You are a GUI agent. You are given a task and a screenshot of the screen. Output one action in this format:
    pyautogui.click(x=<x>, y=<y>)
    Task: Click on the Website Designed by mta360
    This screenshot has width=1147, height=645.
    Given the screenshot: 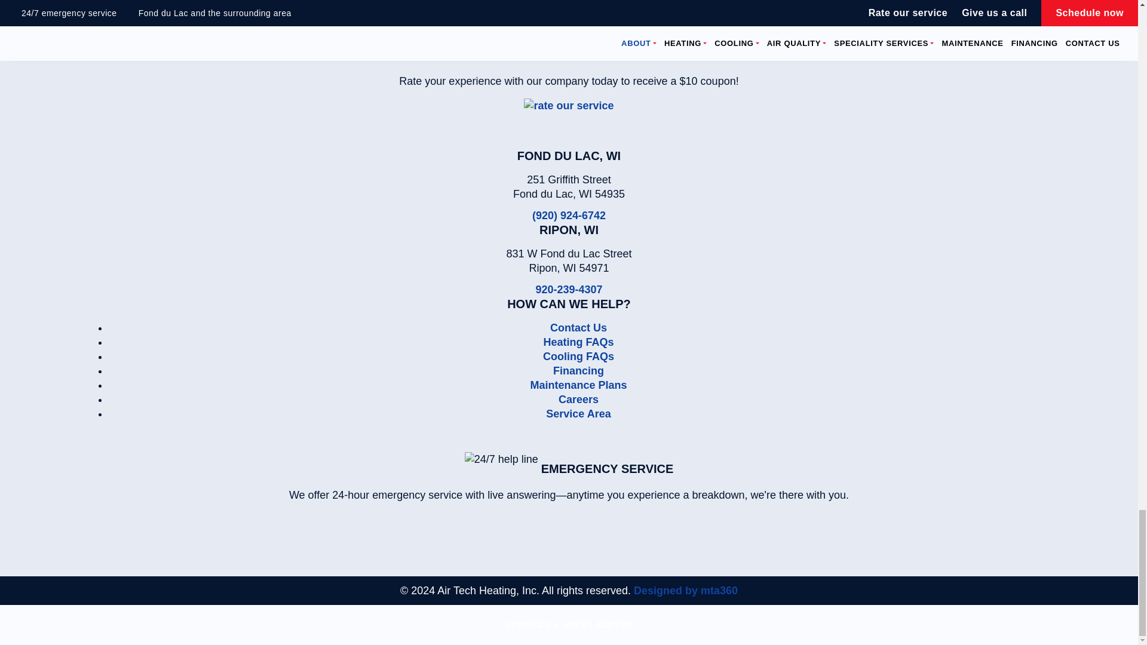 What is the action you would take?
    pyautogui.click(x=686, y=590)
    